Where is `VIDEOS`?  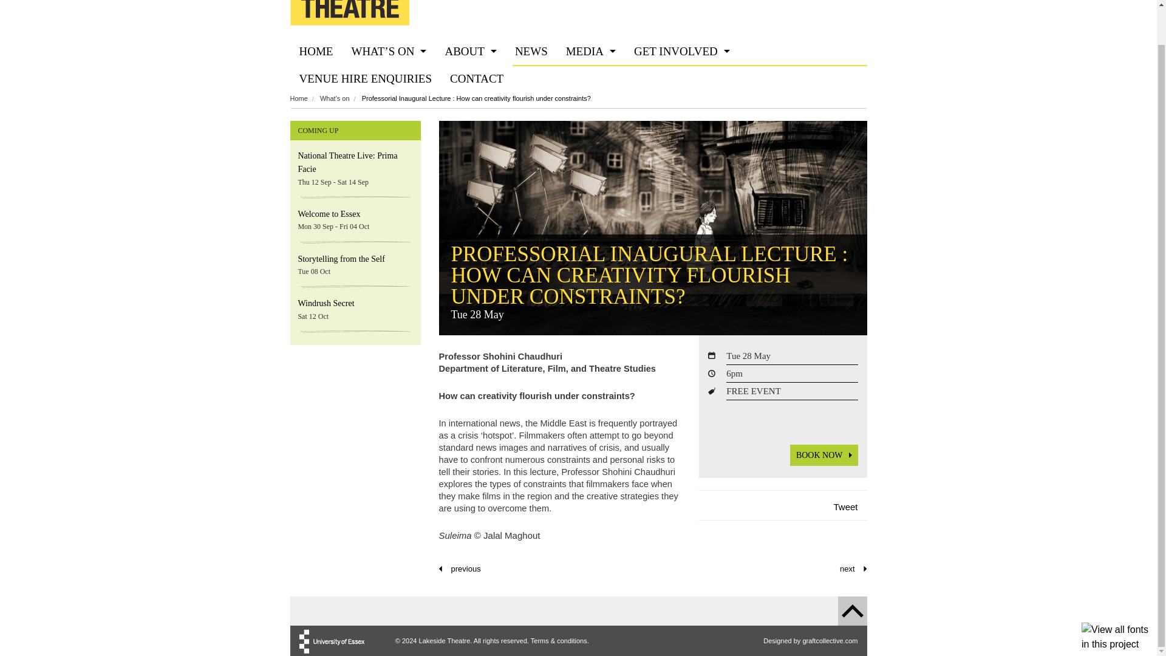
VIDEOS is located at coordinates (591, 106).